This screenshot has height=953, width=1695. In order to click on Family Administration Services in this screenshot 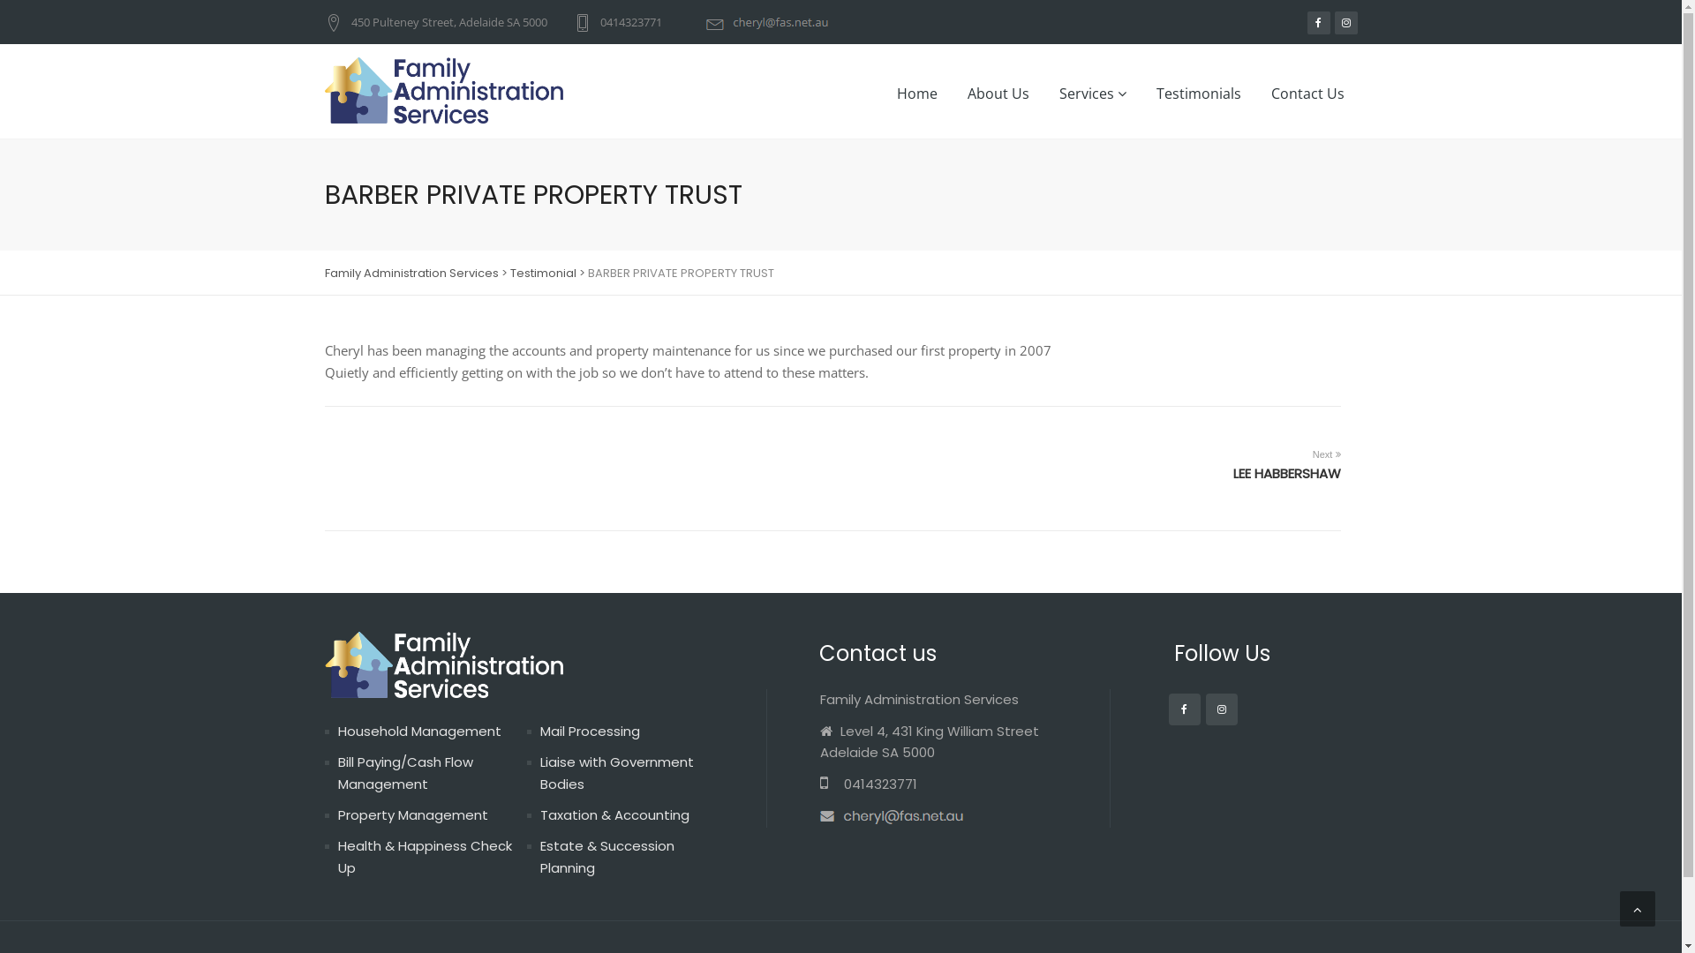, I will do `click(411, 274)`.